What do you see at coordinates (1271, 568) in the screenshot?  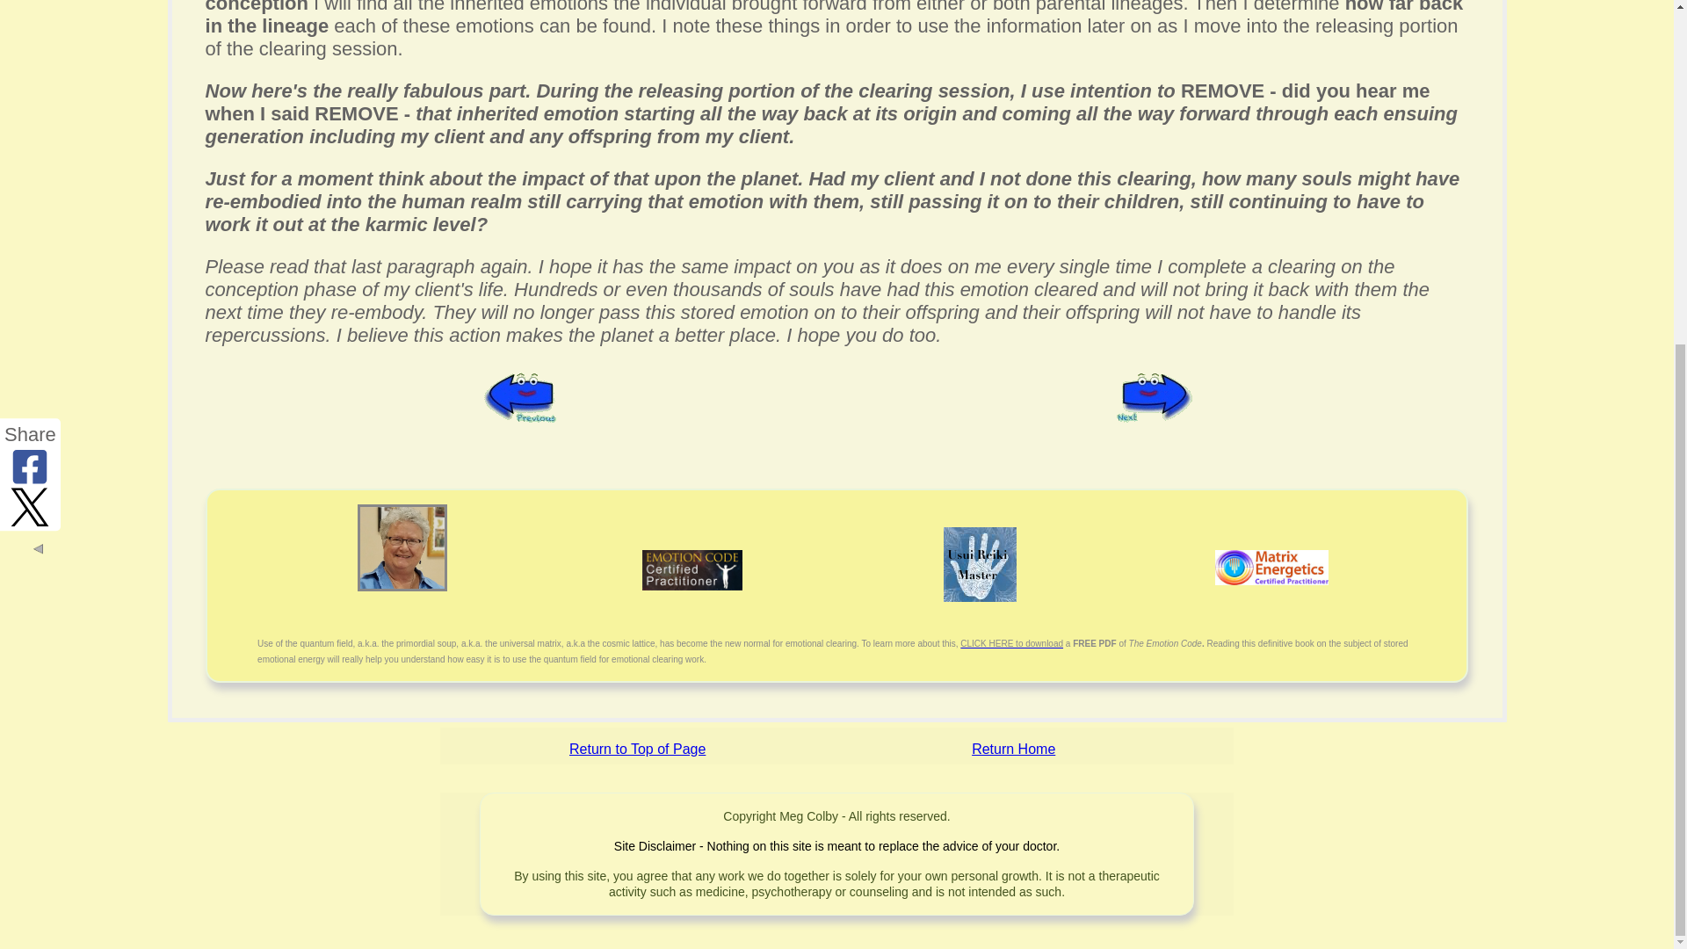 I see `Matrix Energetics Certified Practitioner` at bounding box center [1271, 568].